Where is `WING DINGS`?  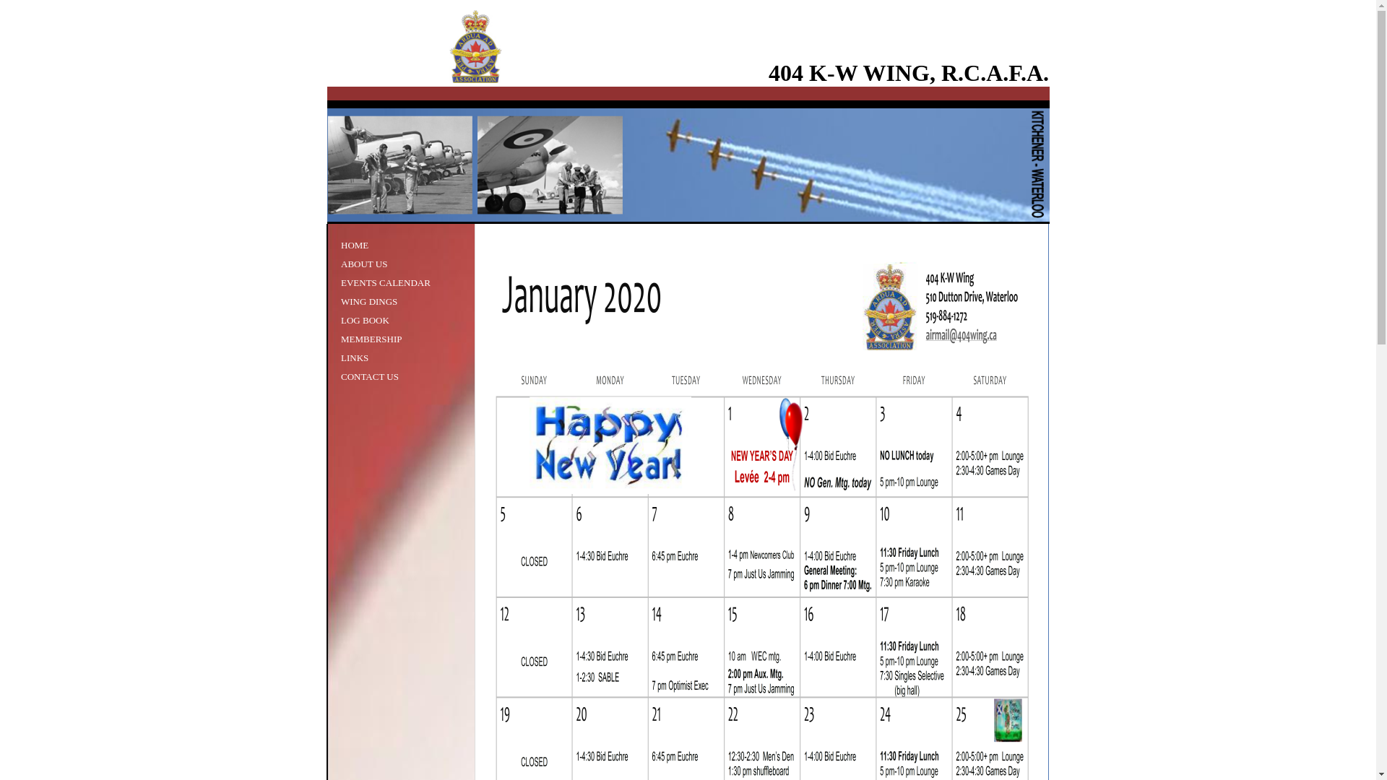 WING DINGS is located at coordinates (369, 302).